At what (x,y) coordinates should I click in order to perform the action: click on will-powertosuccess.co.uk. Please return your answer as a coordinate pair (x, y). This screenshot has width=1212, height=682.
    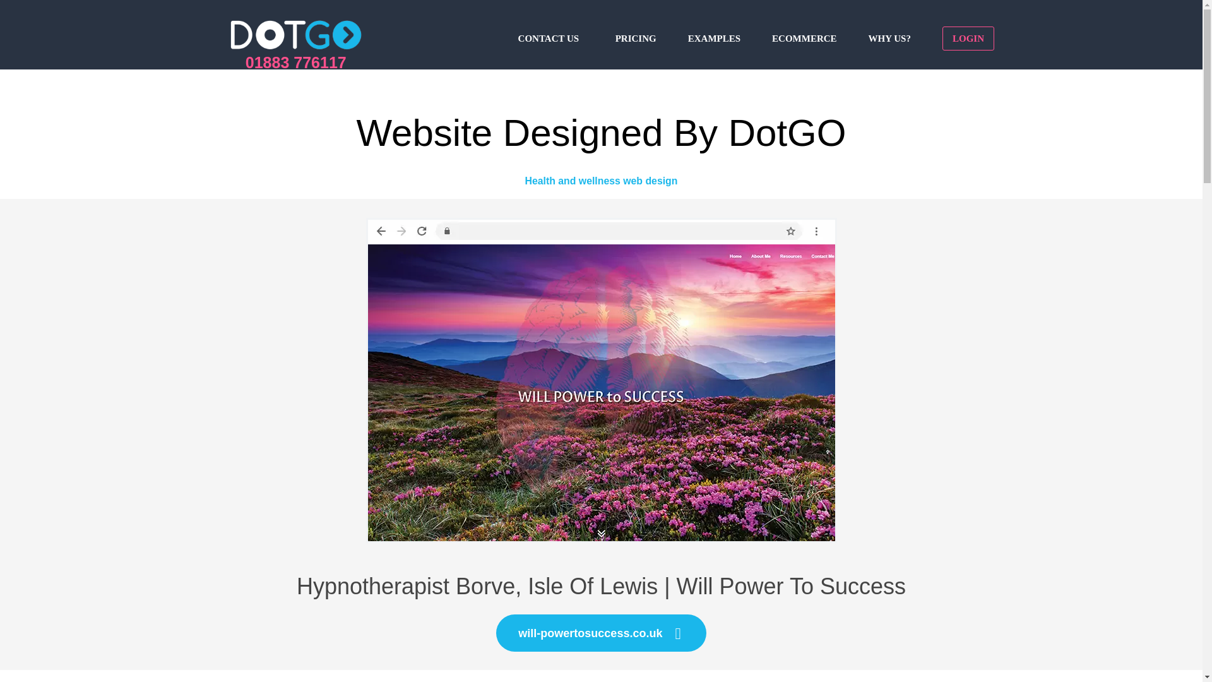
    Looking at the image, I should click on (600, 633).